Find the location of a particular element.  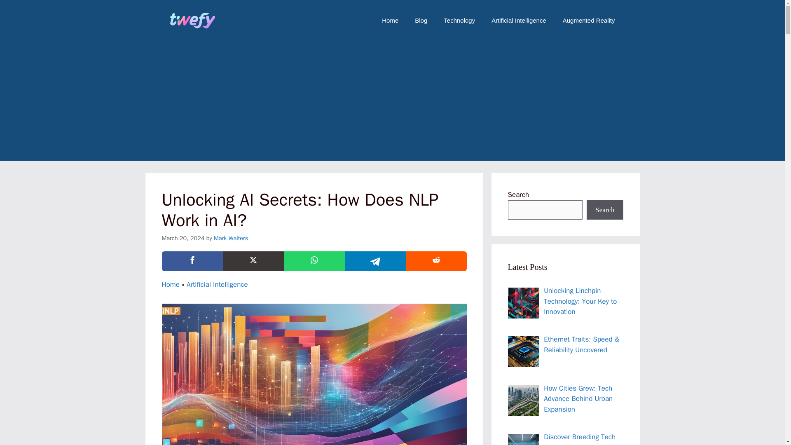

Technology is located at coordinates (459, 21).